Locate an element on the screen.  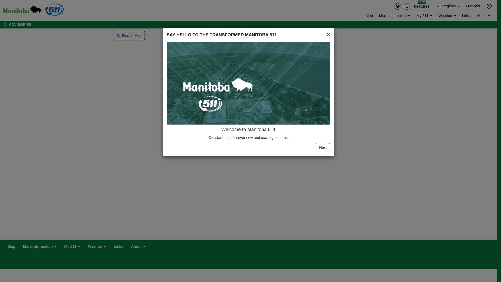
Links is located at coordinates (467, 16).